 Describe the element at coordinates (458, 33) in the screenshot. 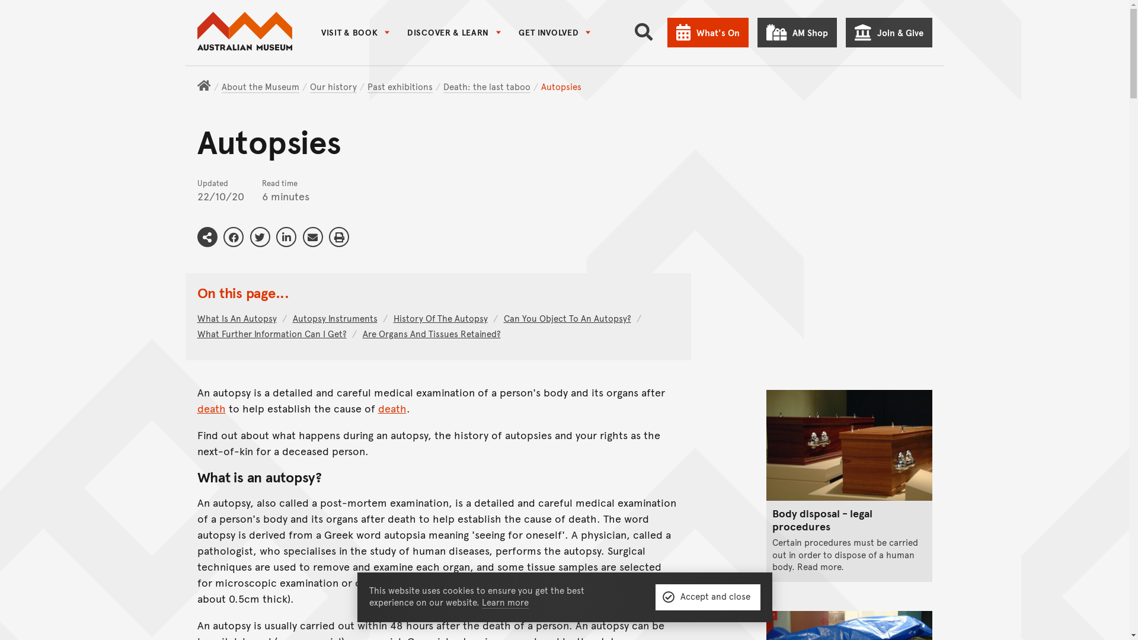

I see `DISCOVER & LEARN
DROPDOWN MENU` at that location.